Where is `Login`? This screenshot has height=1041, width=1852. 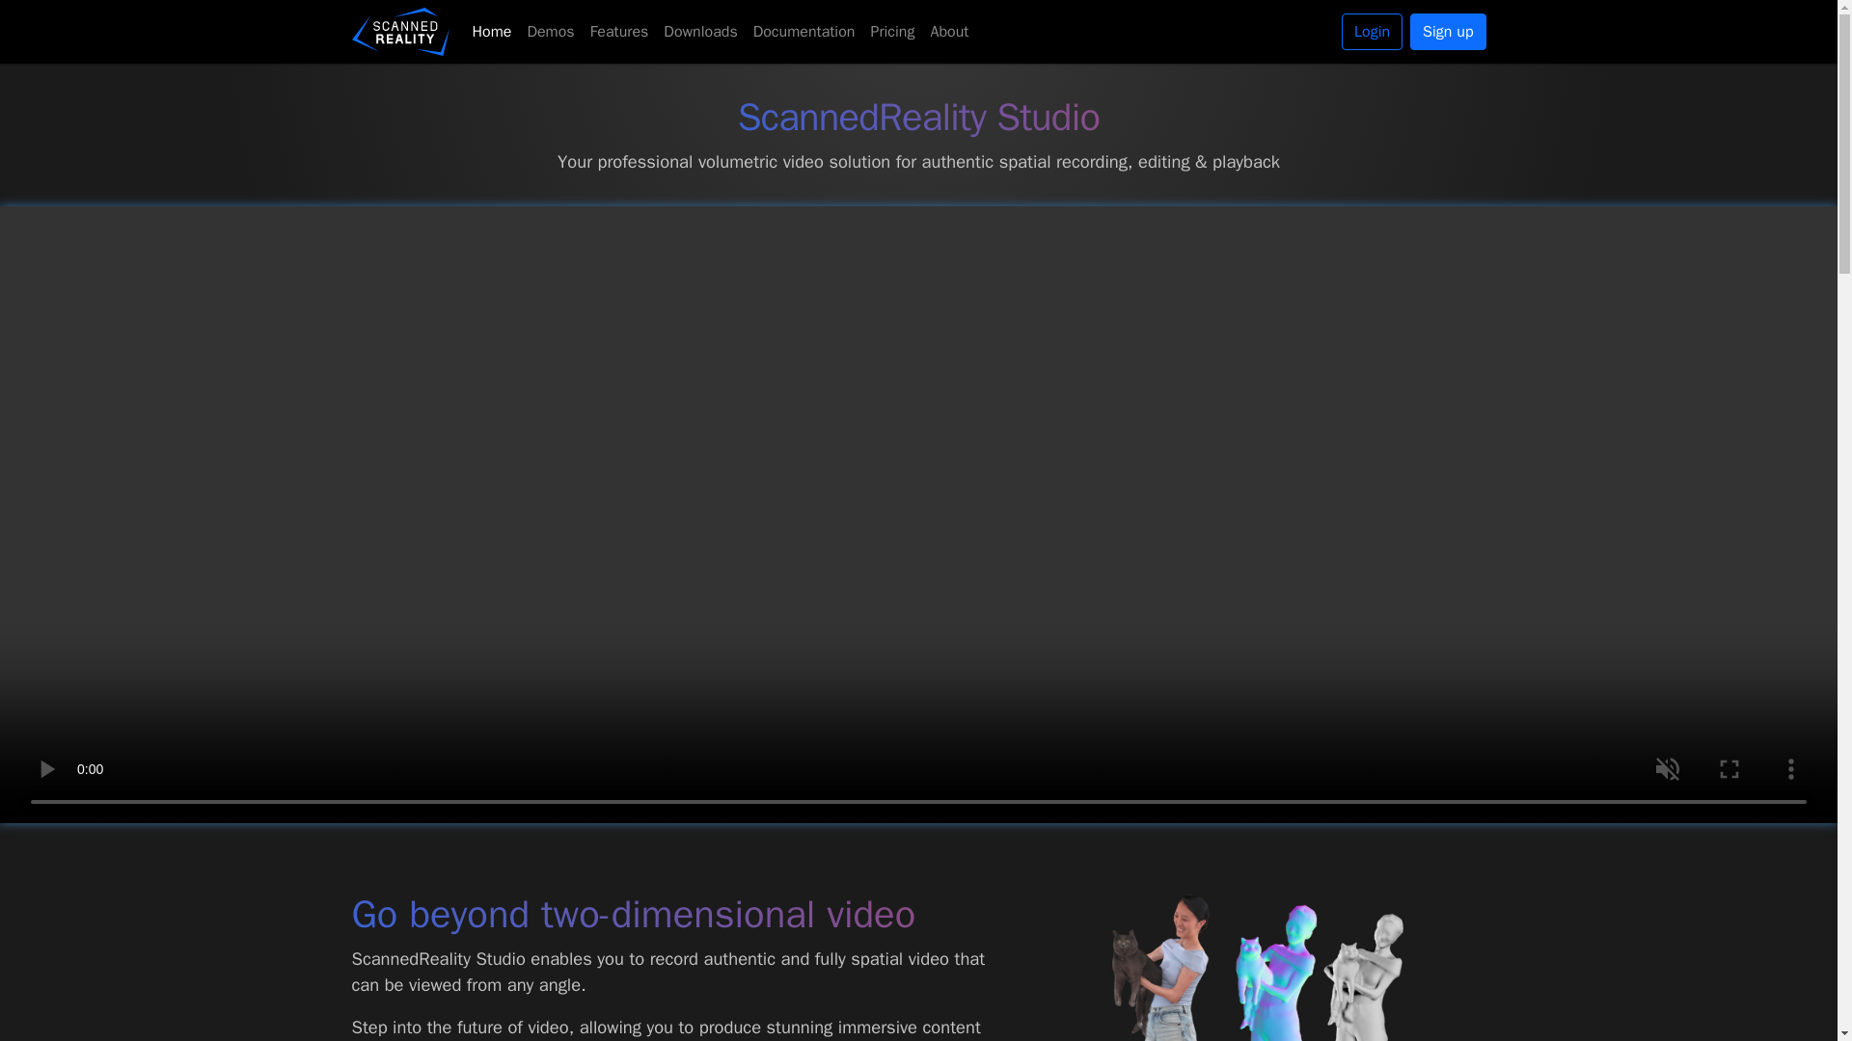 Login is located at coordinates (1372, 31).